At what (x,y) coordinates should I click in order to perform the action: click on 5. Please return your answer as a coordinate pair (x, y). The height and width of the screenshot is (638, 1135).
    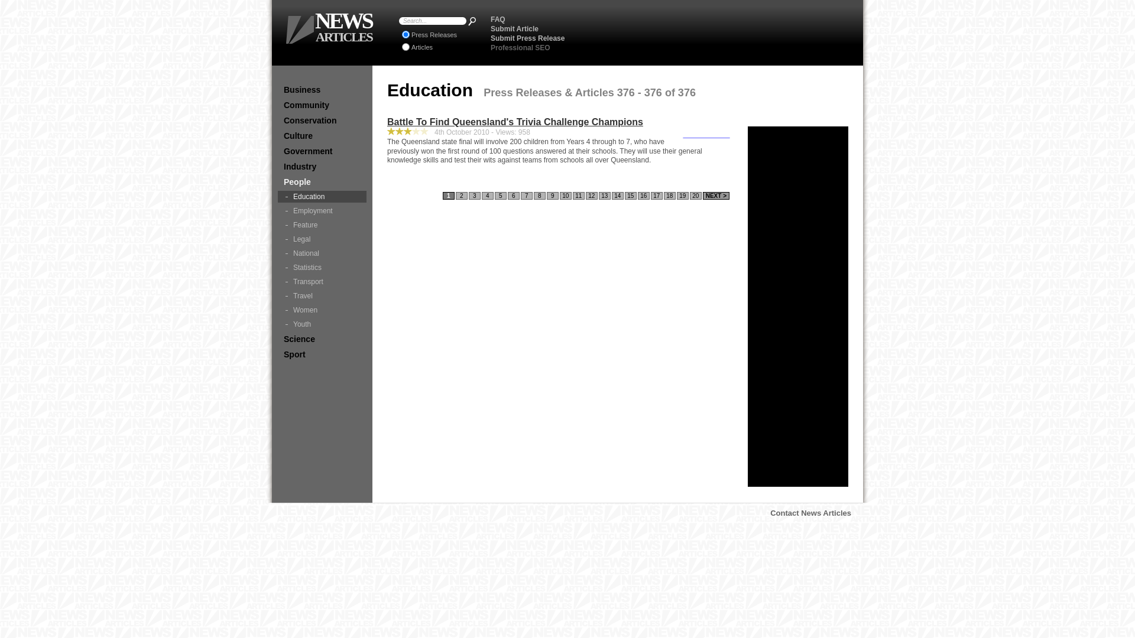
    Looking at the image, I should click on (501, 196).